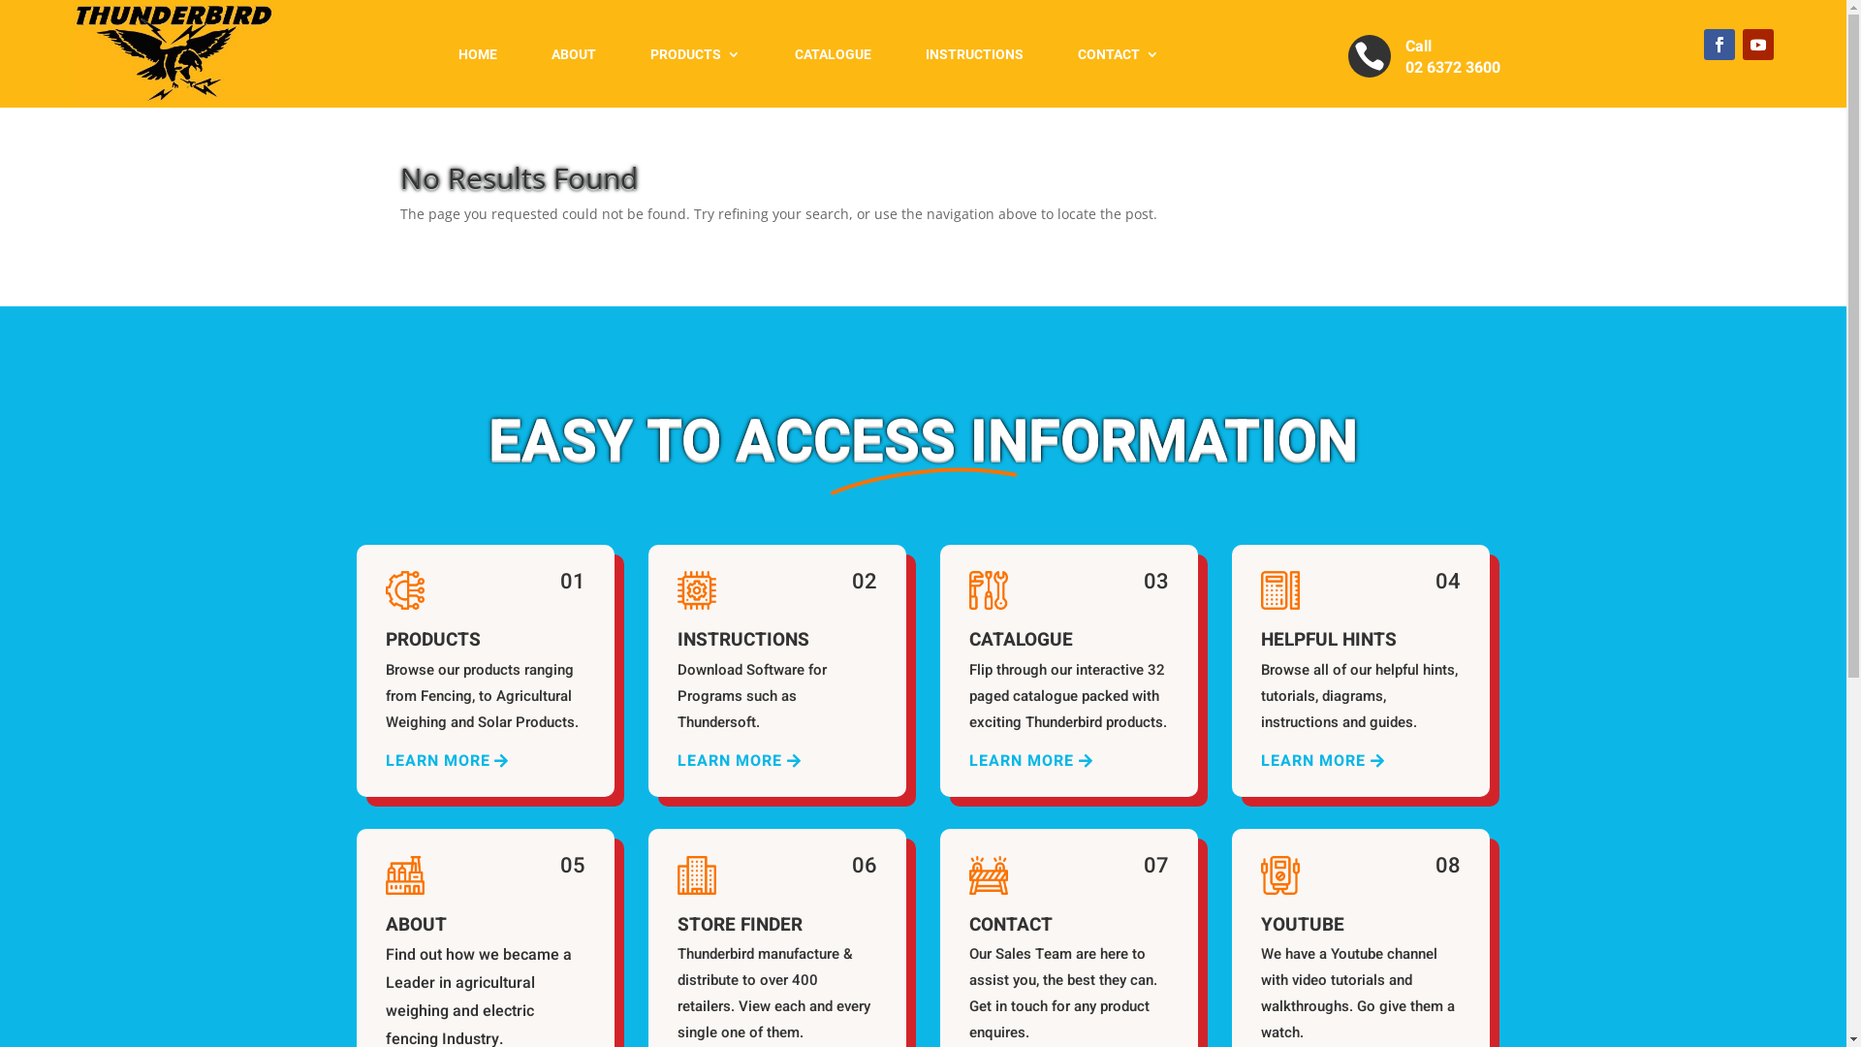 Image resolution: width=1861 pixels, height=1047 pixels. Describe the element at coordinates (1119, 54) in the screenshot. I see `CONTACT` at that location.